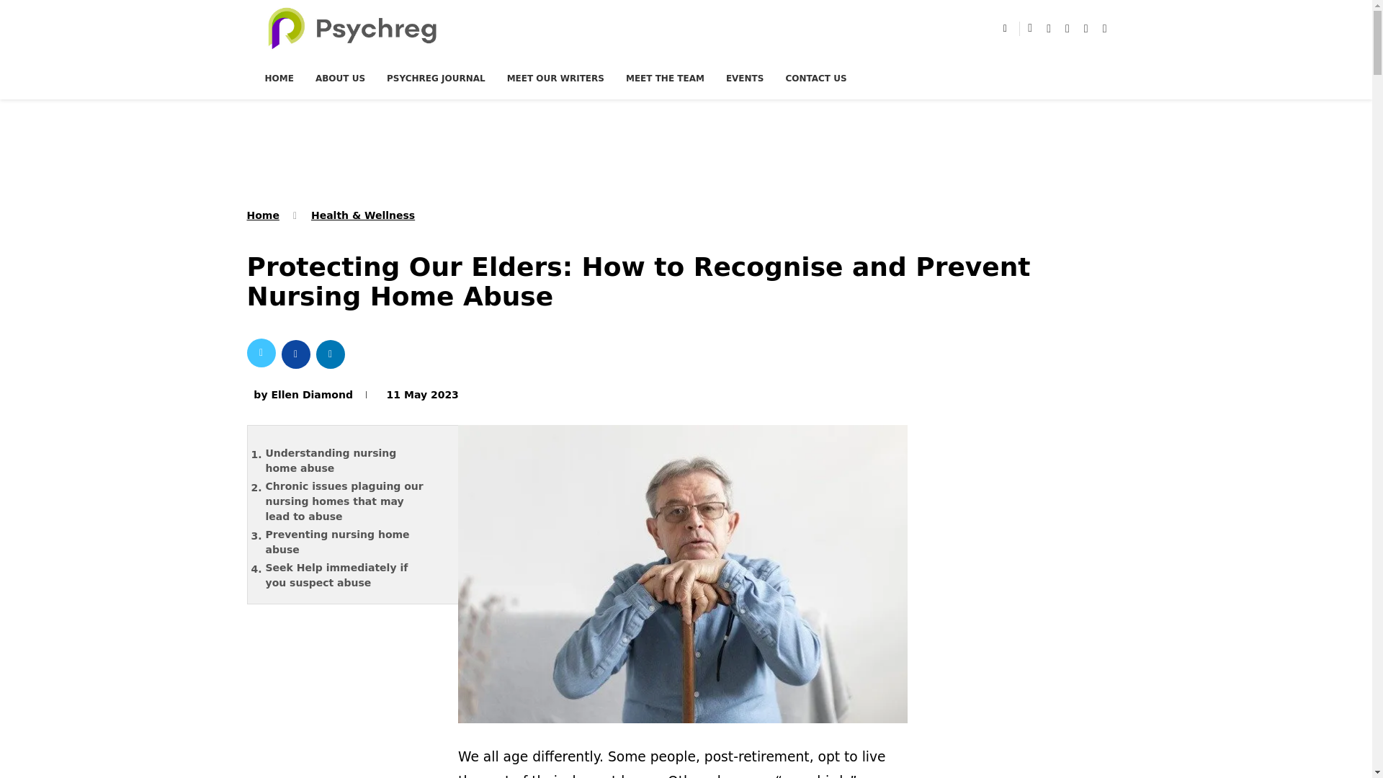  What do you see at coordinates (355, 542) in the screenshot?
I see `Preventing nursing home abuse` at bounding box center [355, 542].